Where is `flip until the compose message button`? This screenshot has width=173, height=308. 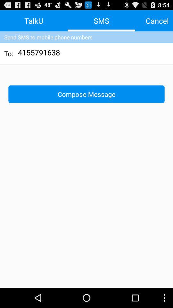
flip until the compose message button is located at coordinates (86, 94).